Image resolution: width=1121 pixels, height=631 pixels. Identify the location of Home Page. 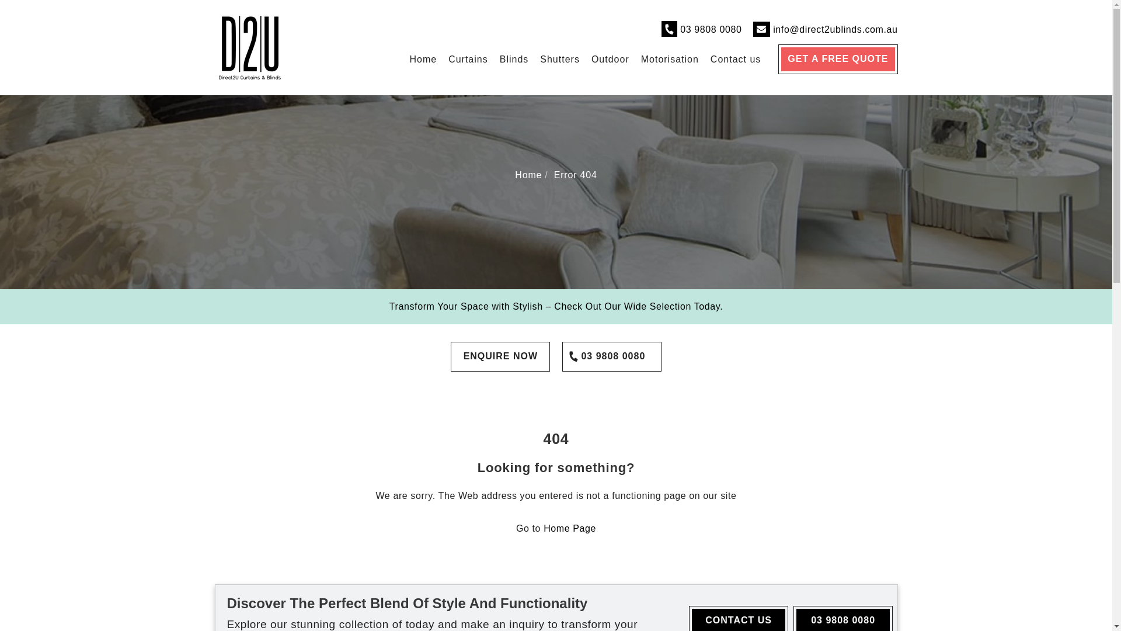
(570, 528).